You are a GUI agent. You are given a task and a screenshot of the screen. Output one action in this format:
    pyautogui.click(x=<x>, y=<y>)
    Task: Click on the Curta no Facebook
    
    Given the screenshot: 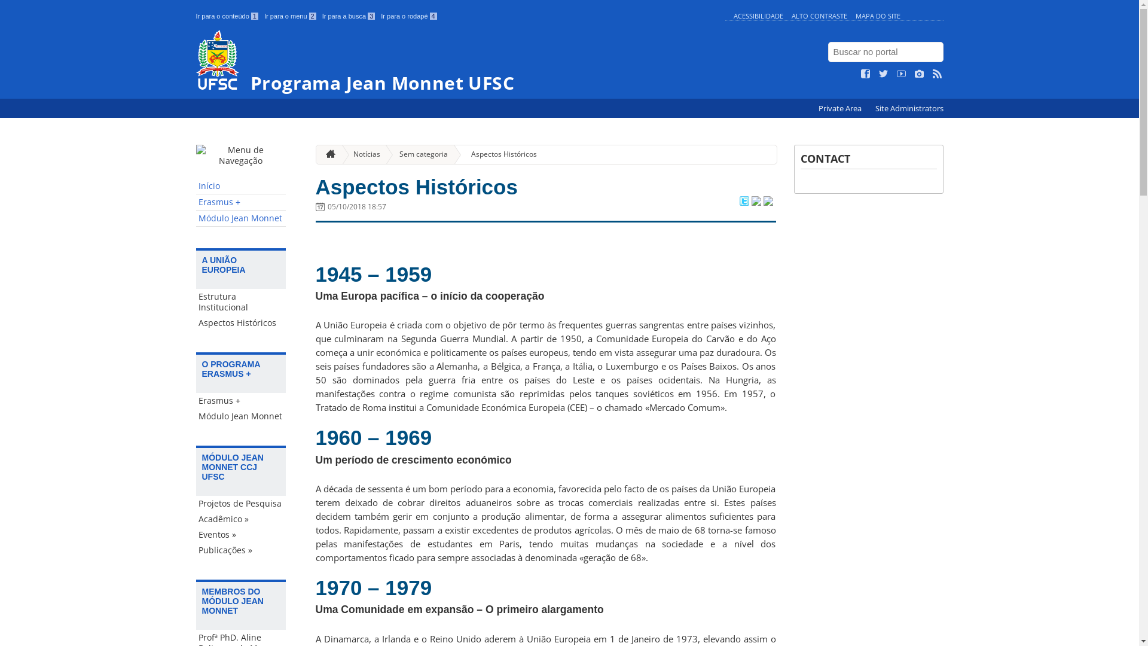 What is the action you would take?
    pyautogui.click(x=866, y=74)
    